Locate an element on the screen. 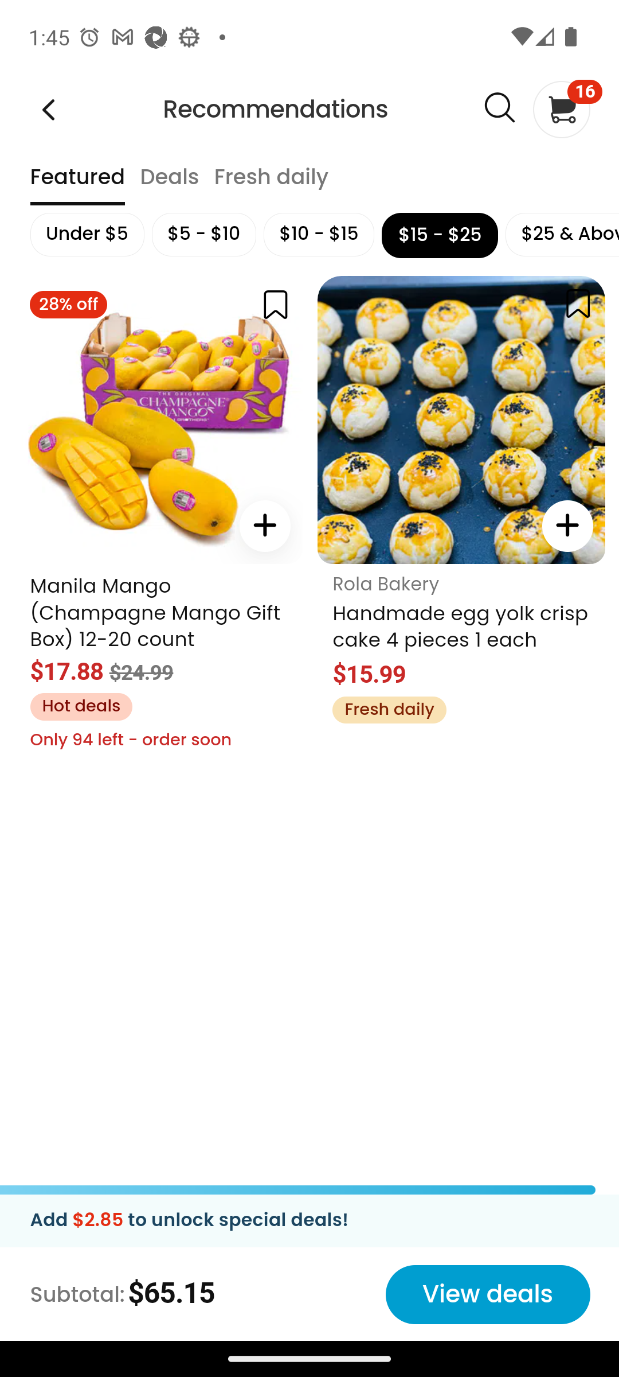  Weee! - Groceries Delivered is located at coordinates (48, 109).